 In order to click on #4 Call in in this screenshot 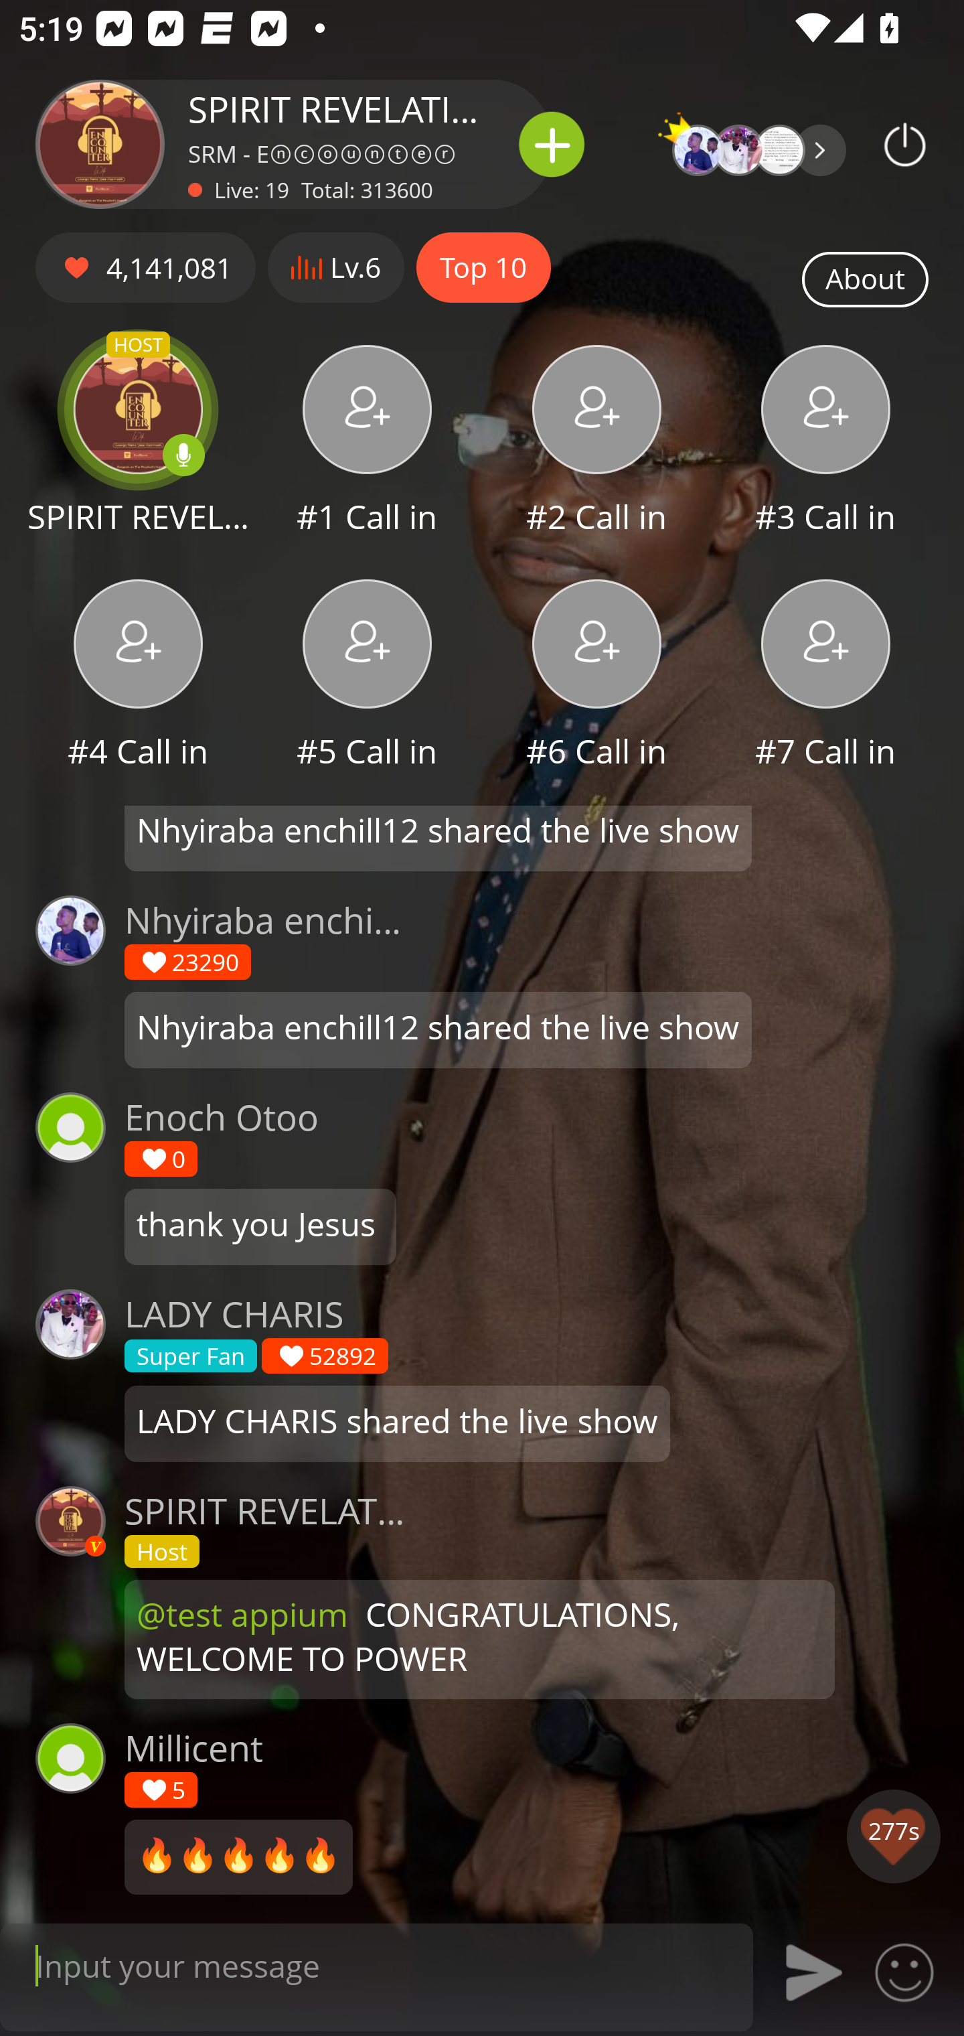, I will do `click(138, 676)`.